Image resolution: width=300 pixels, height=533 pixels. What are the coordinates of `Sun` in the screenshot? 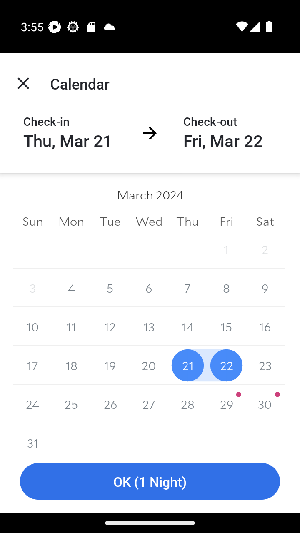 It's located at (32, 221).